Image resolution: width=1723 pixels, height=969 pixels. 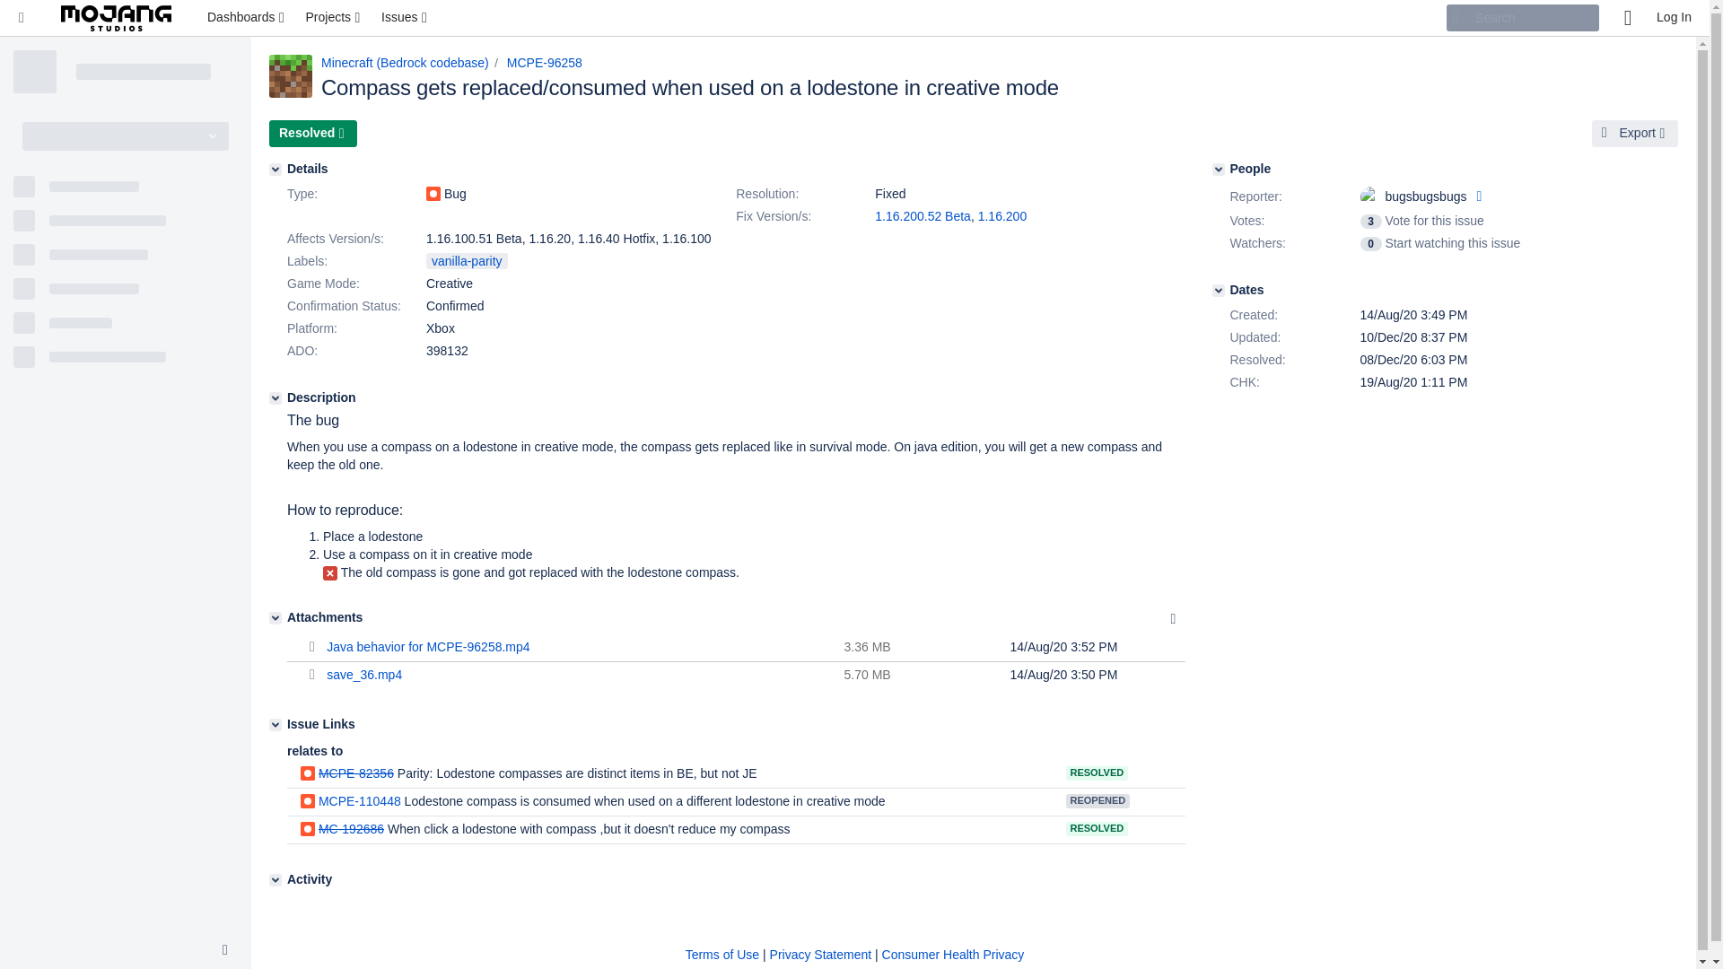 I want to click on Type, so click(x=354, y=194).